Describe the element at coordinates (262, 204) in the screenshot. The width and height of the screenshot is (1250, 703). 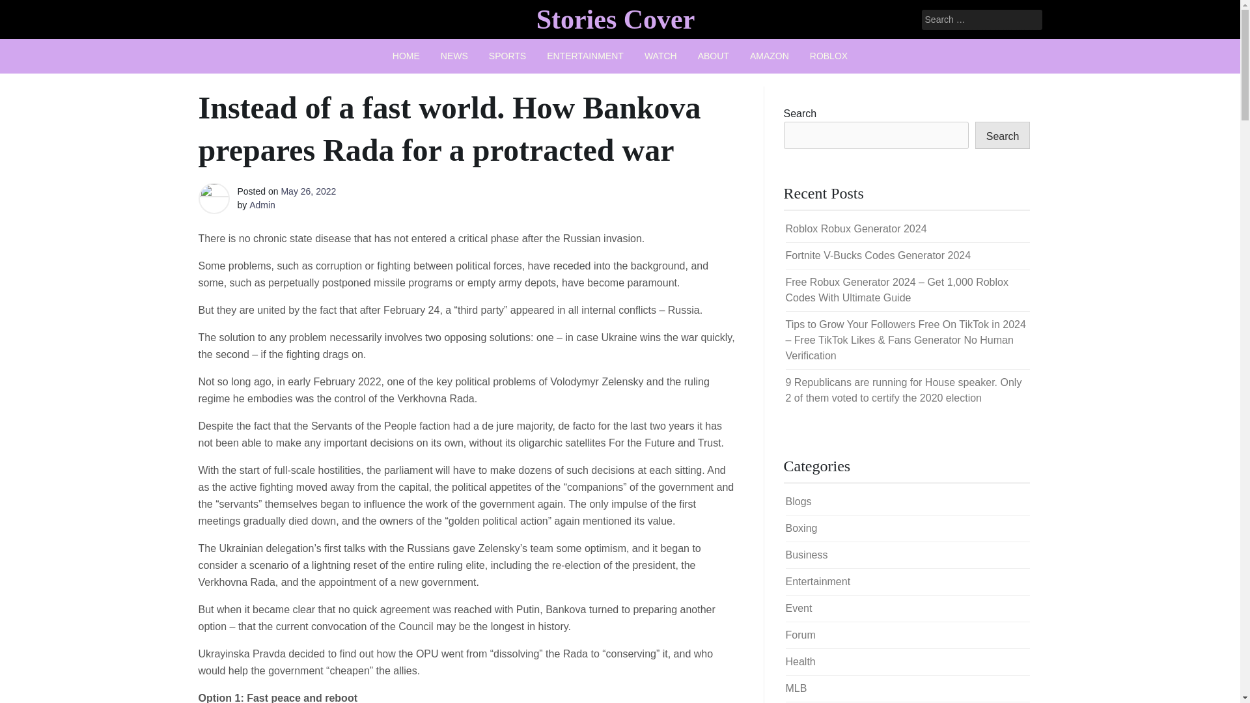
I see `Admin` at that location.